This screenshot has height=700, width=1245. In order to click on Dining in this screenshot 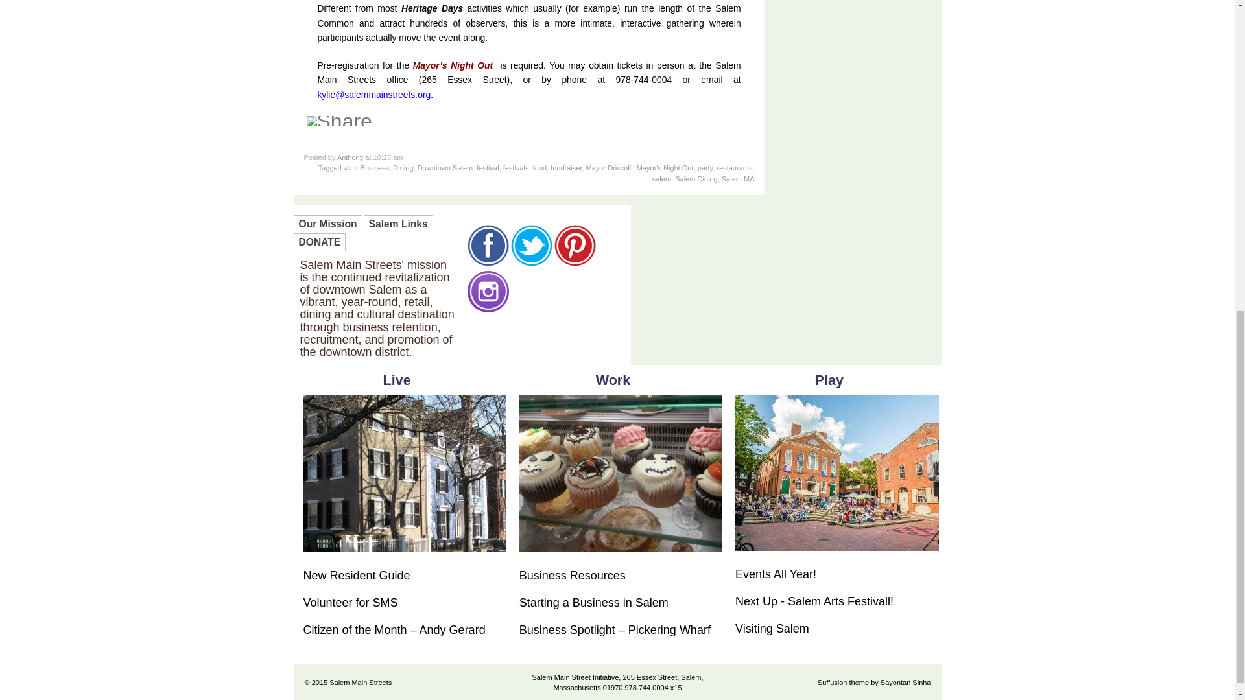, I will do `click(403, 167)`.